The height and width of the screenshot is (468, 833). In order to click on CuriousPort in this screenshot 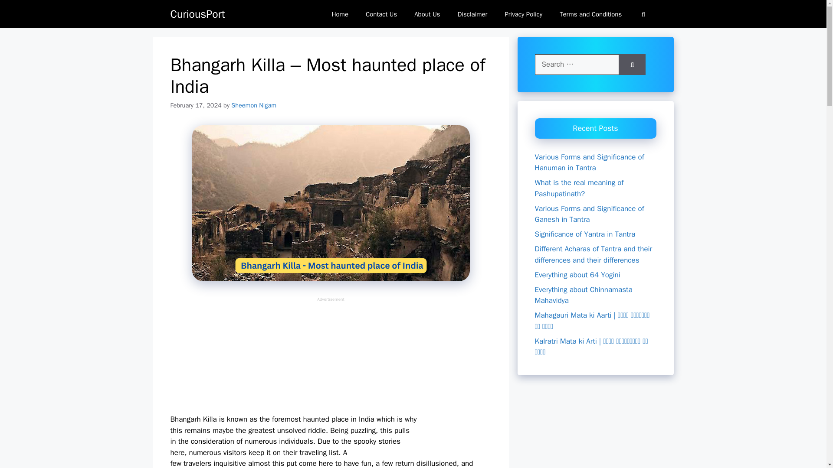, I will do `click(197, 14)`.